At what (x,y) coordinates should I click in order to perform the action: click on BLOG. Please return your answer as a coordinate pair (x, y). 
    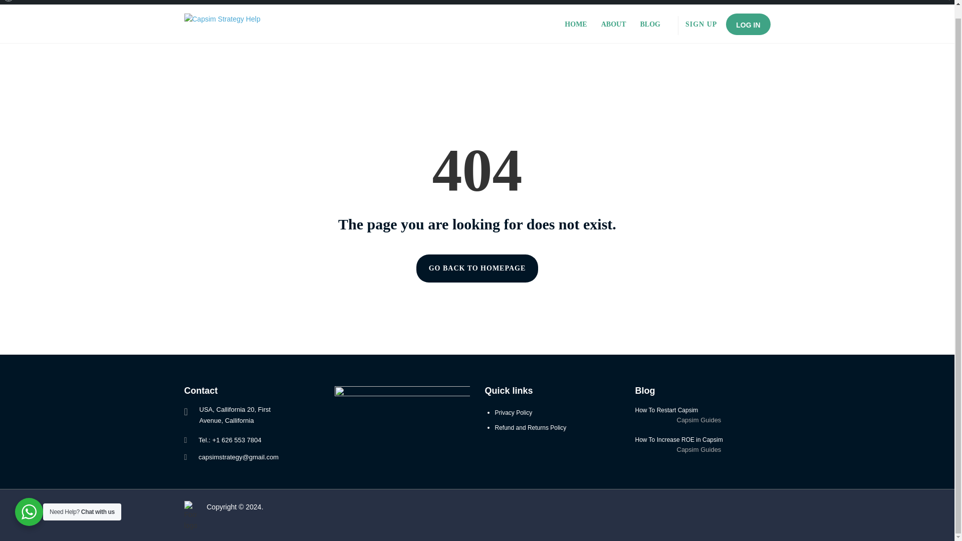
    Looking at the image, I should click on (650, 24).